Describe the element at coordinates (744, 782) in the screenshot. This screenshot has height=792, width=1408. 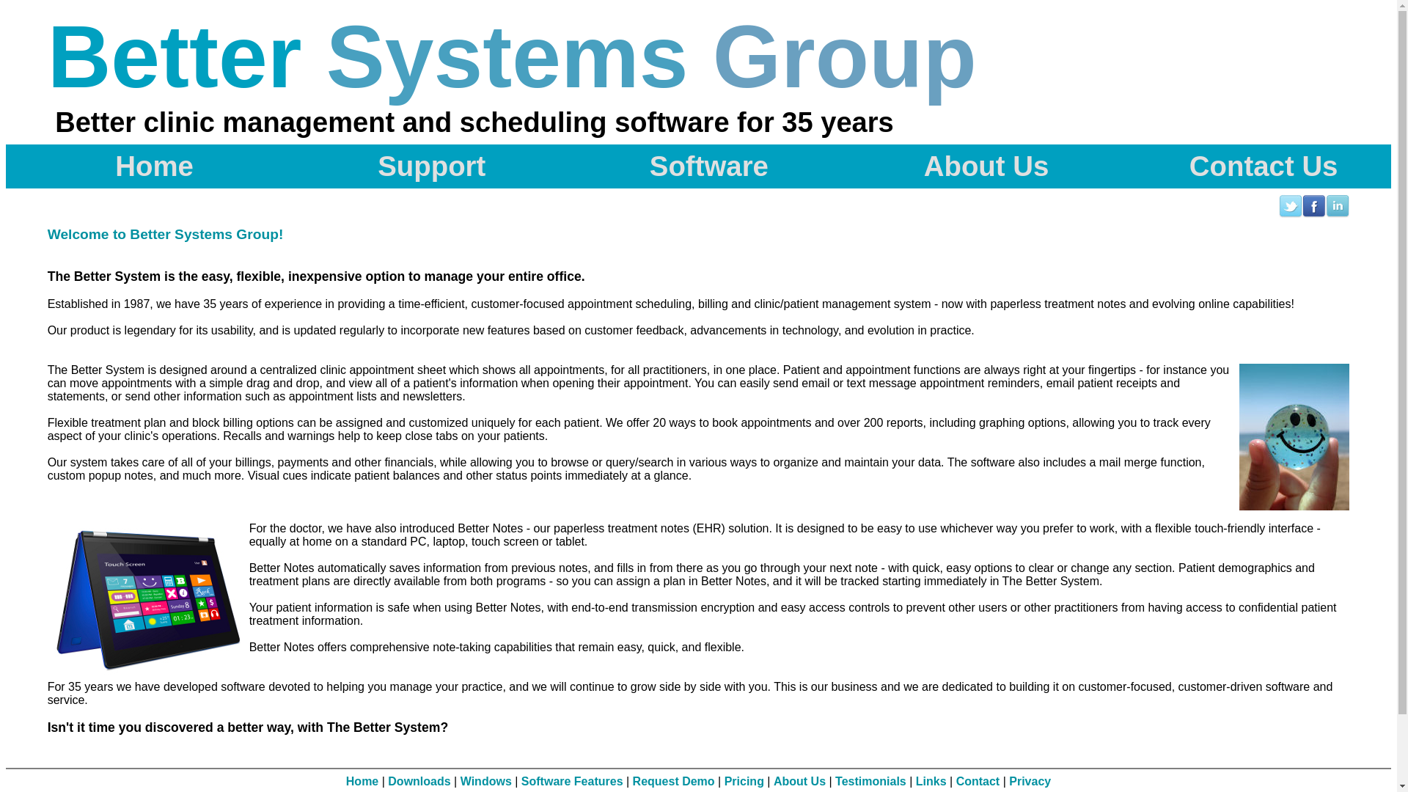
I see `Pricing` at that location.